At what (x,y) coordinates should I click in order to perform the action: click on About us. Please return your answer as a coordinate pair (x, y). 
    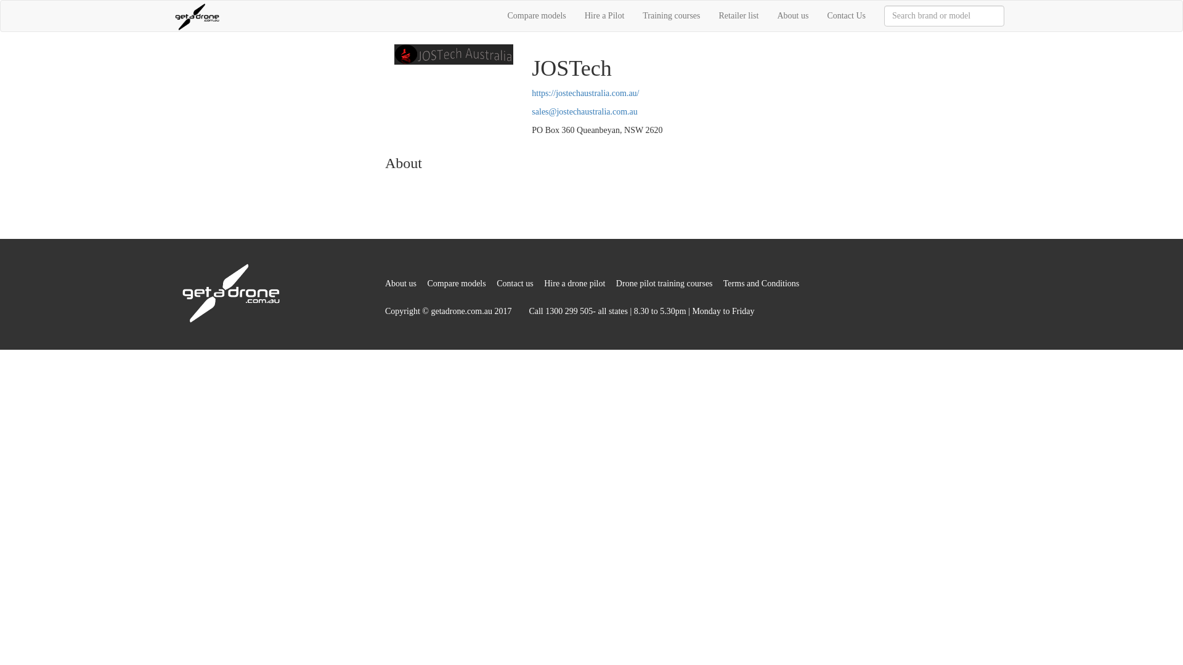
    Looking at the image, I should click on (400, 283).